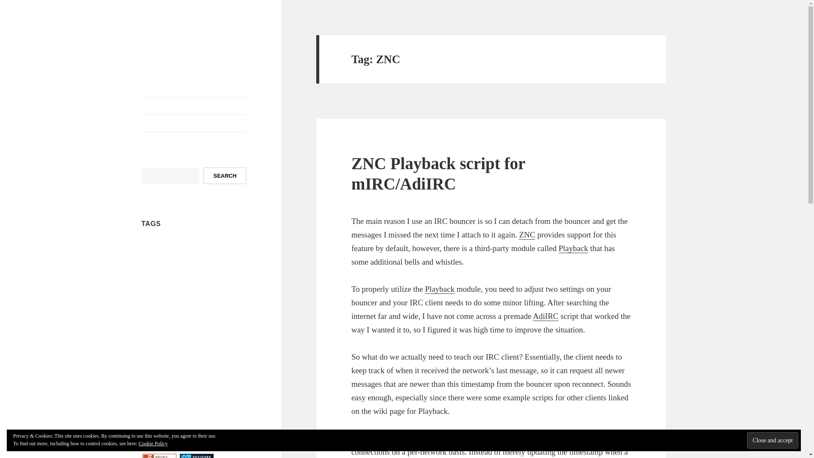 The image size is (814, 458). I want to click on Bitcasa, so click(162, 246).